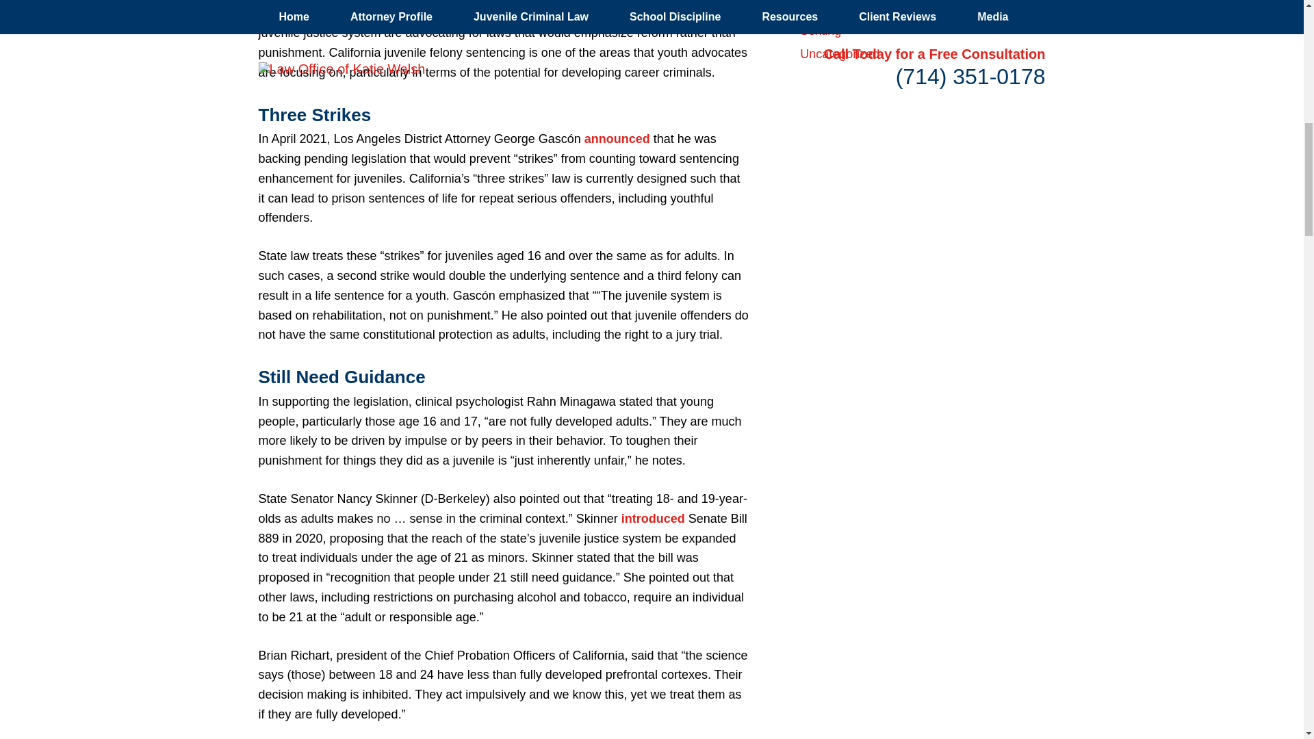  I want to click on introduced, so click(653, 519).